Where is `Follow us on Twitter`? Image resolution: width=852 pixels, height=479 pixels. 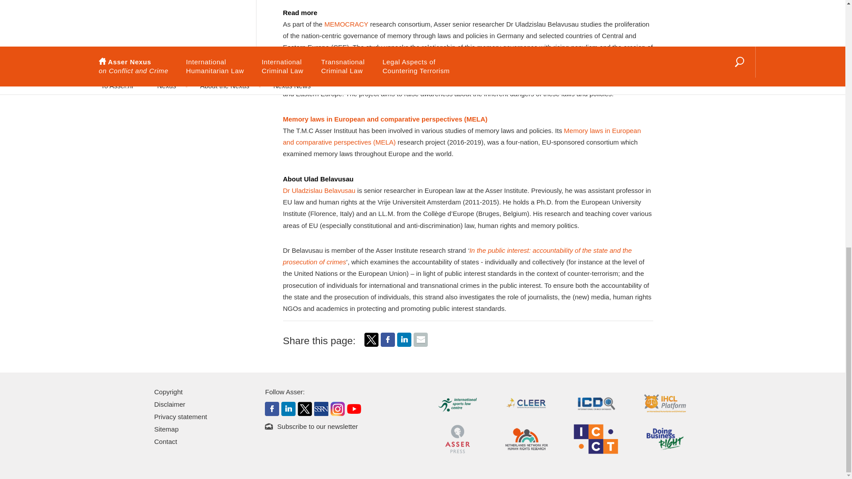 Follow us on Twitter is located at coordinates (304, 408).